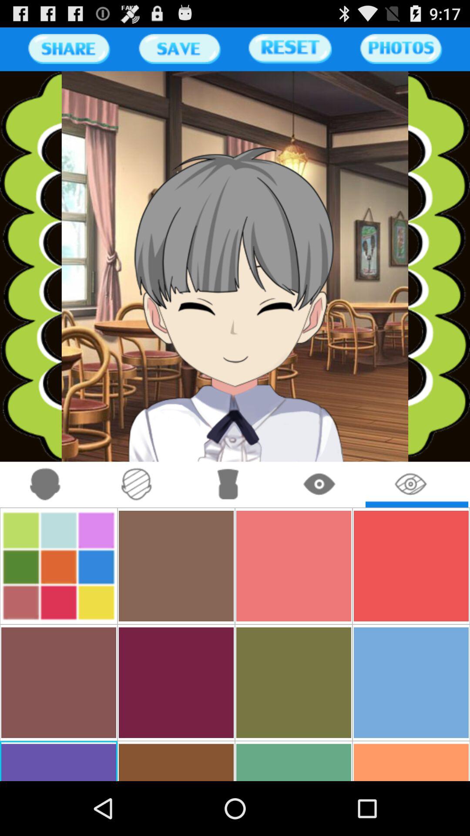 Image resolution: width=470 pixels, height=836 pixels. What do you see at coordinates (179, 49) in the screenshot?
I see `save button` at bounding box center [179, 49].